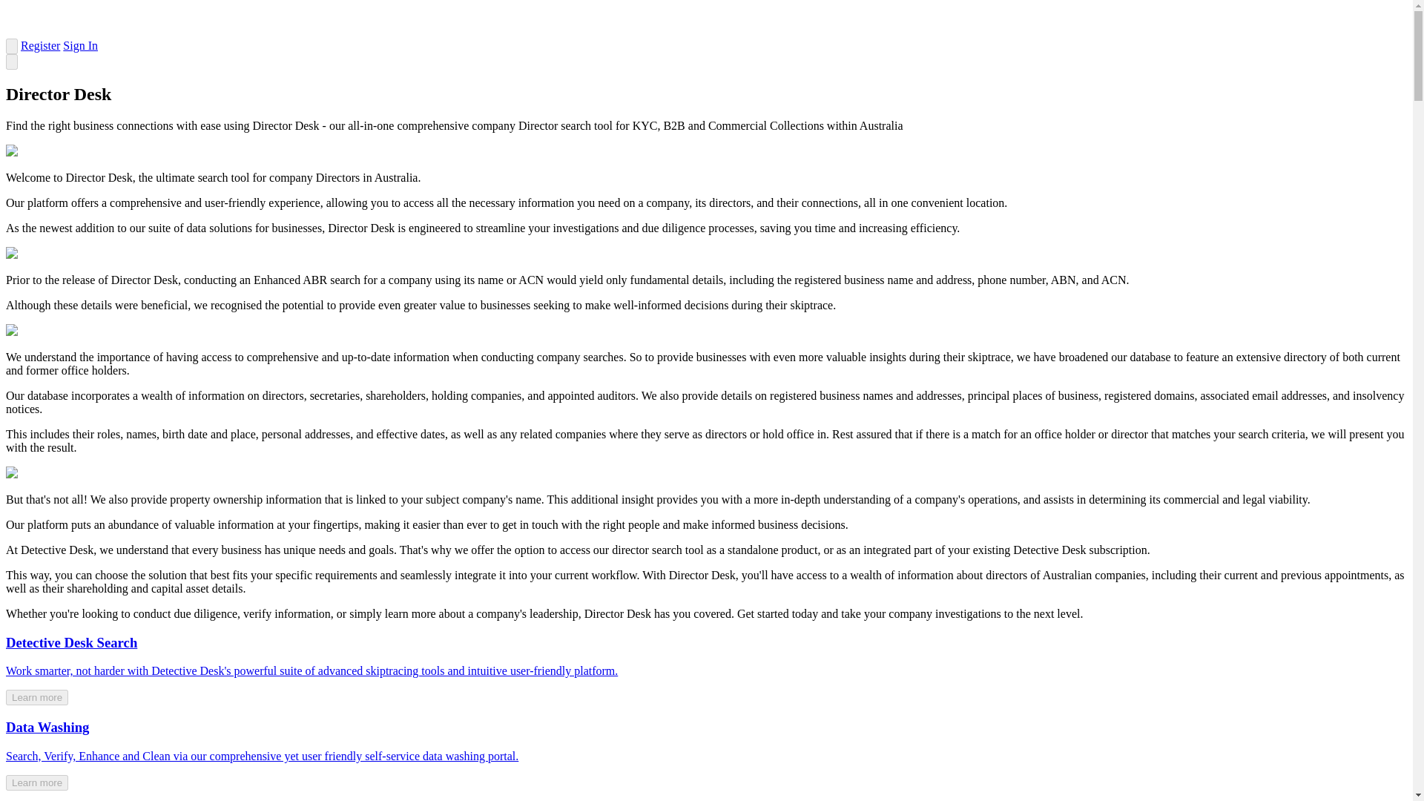  Describe the element at coordinates (37, 697) in the screenshot. I see `Learn more` at that location.